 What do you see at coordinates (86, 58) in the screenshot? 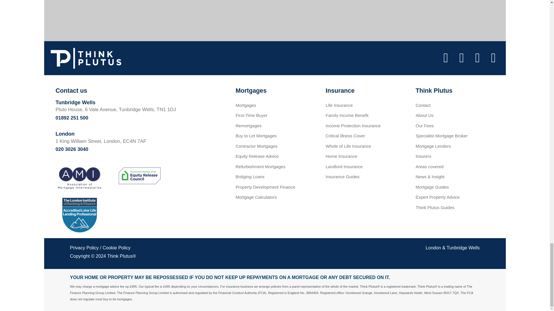
I see `Think Plutus logo` at bounding box center [86, 58].